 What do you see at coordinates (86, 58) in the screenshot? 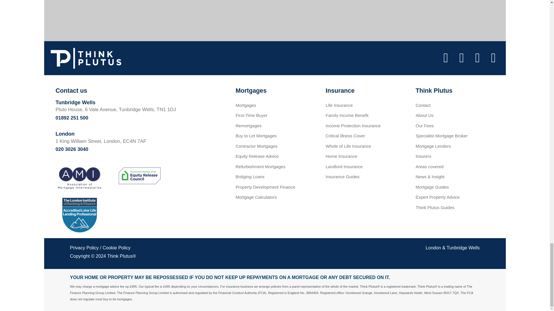
I see `Think Plutus logo` at bounding box center [86, 58].